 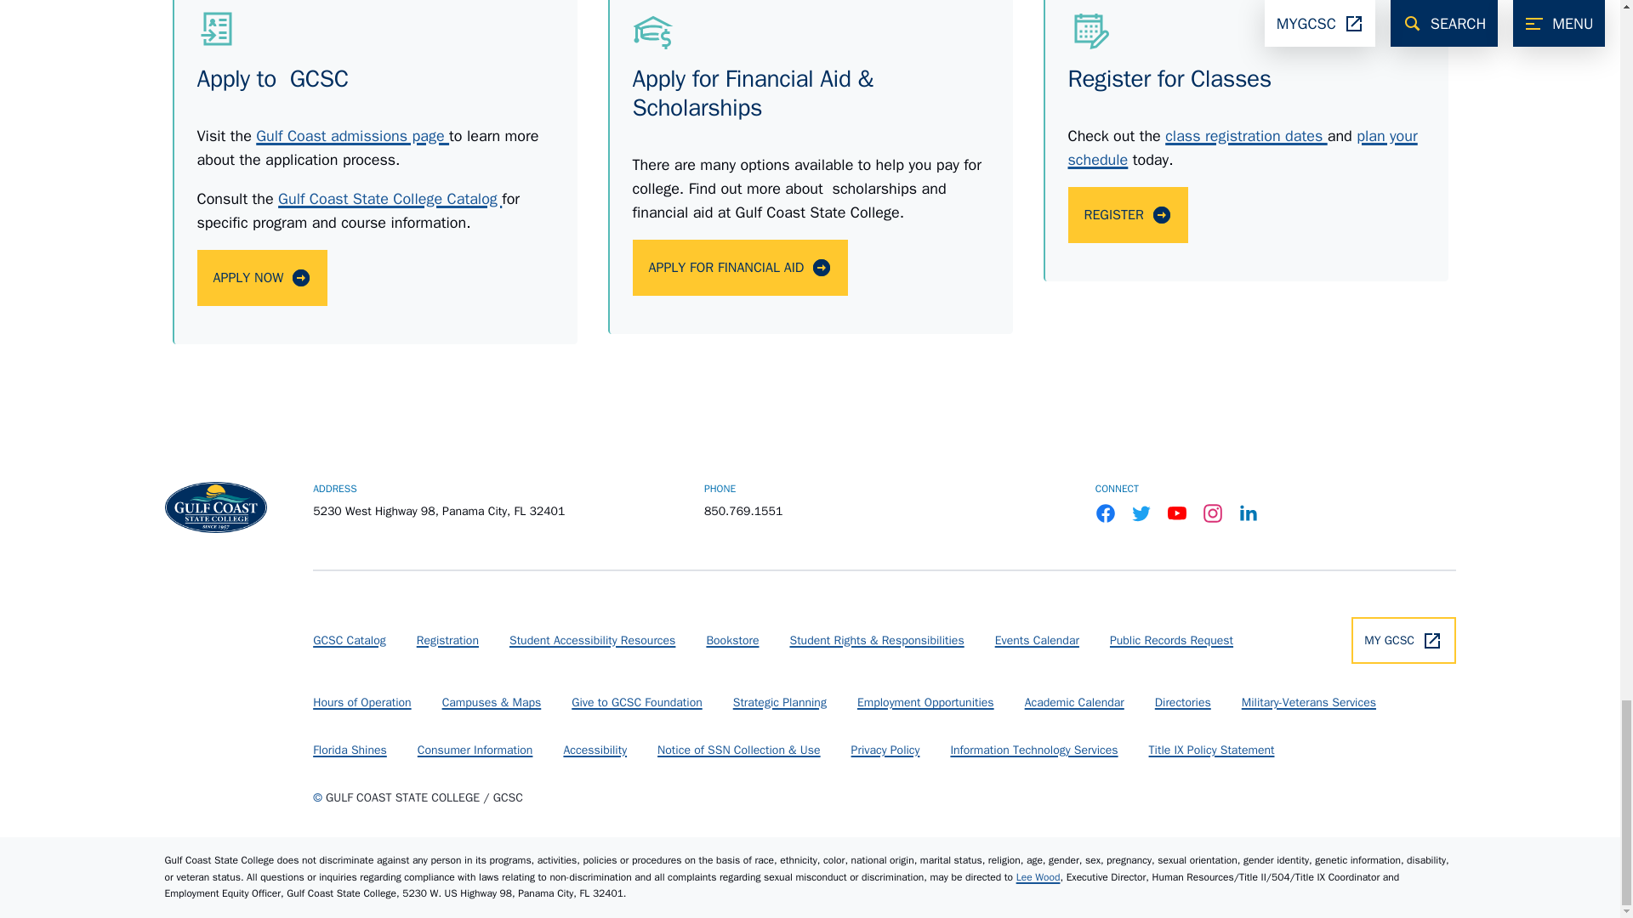 What do you see at coordinates (1242, 148) in the screenshot?
I see `plan your schedule` at bounding box center [1242, 148].